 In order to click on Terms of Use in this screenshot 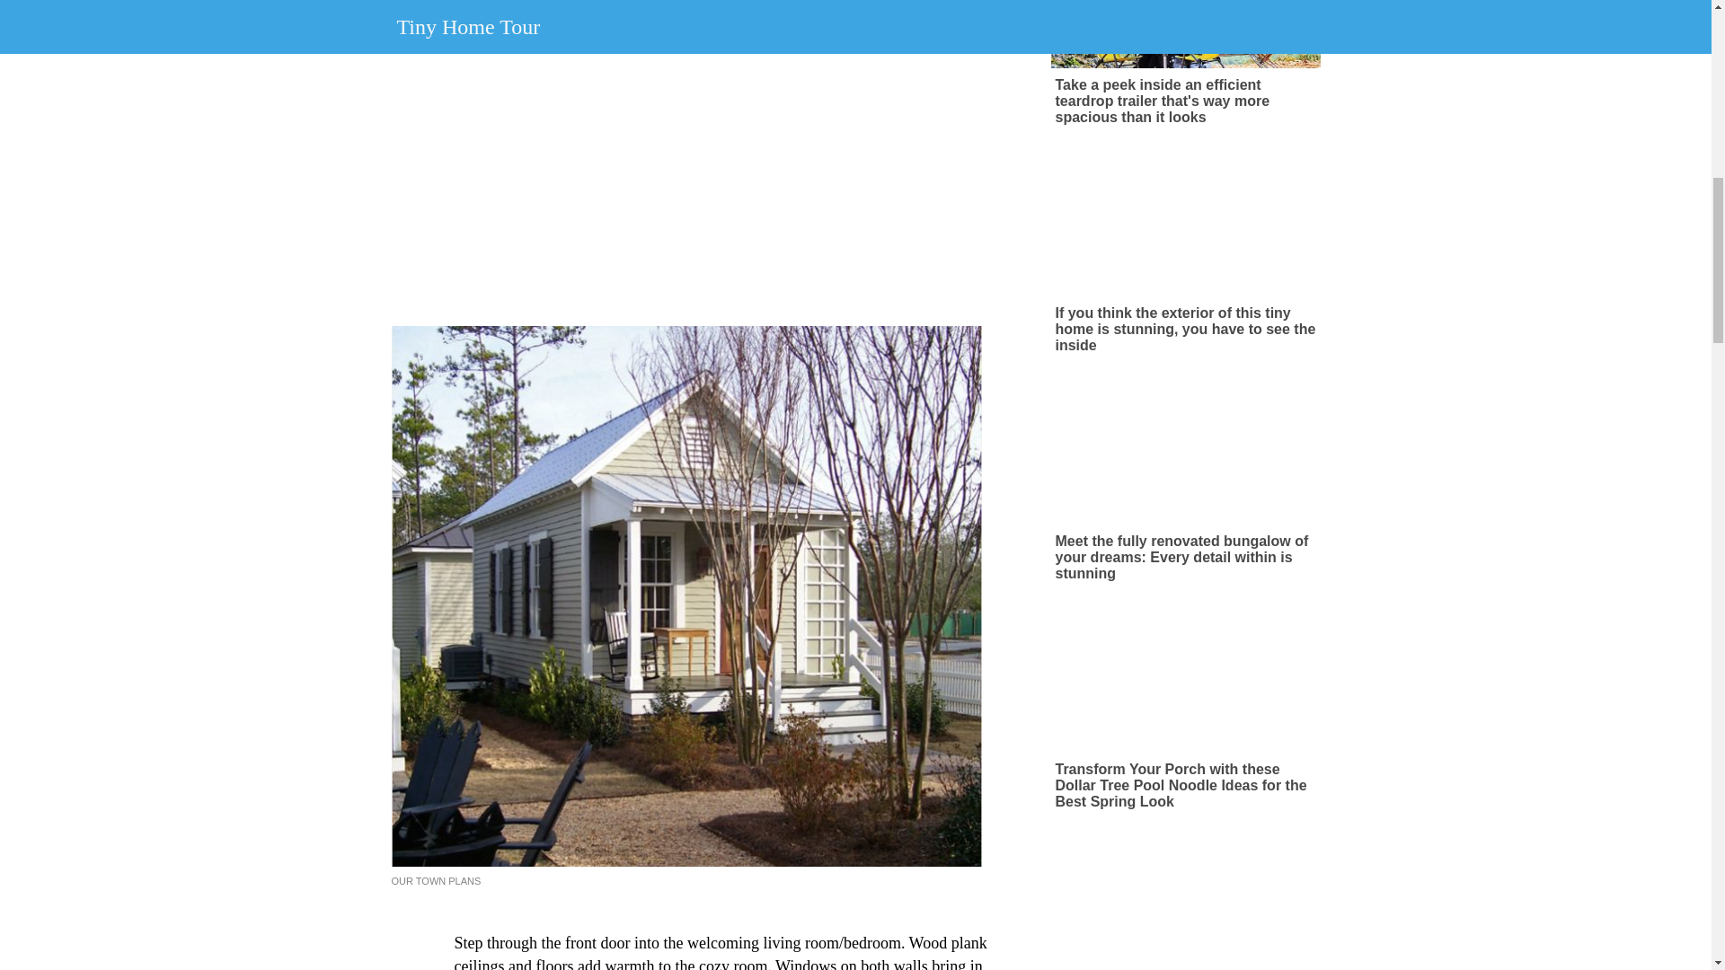, I will do `click(843, 74)`.